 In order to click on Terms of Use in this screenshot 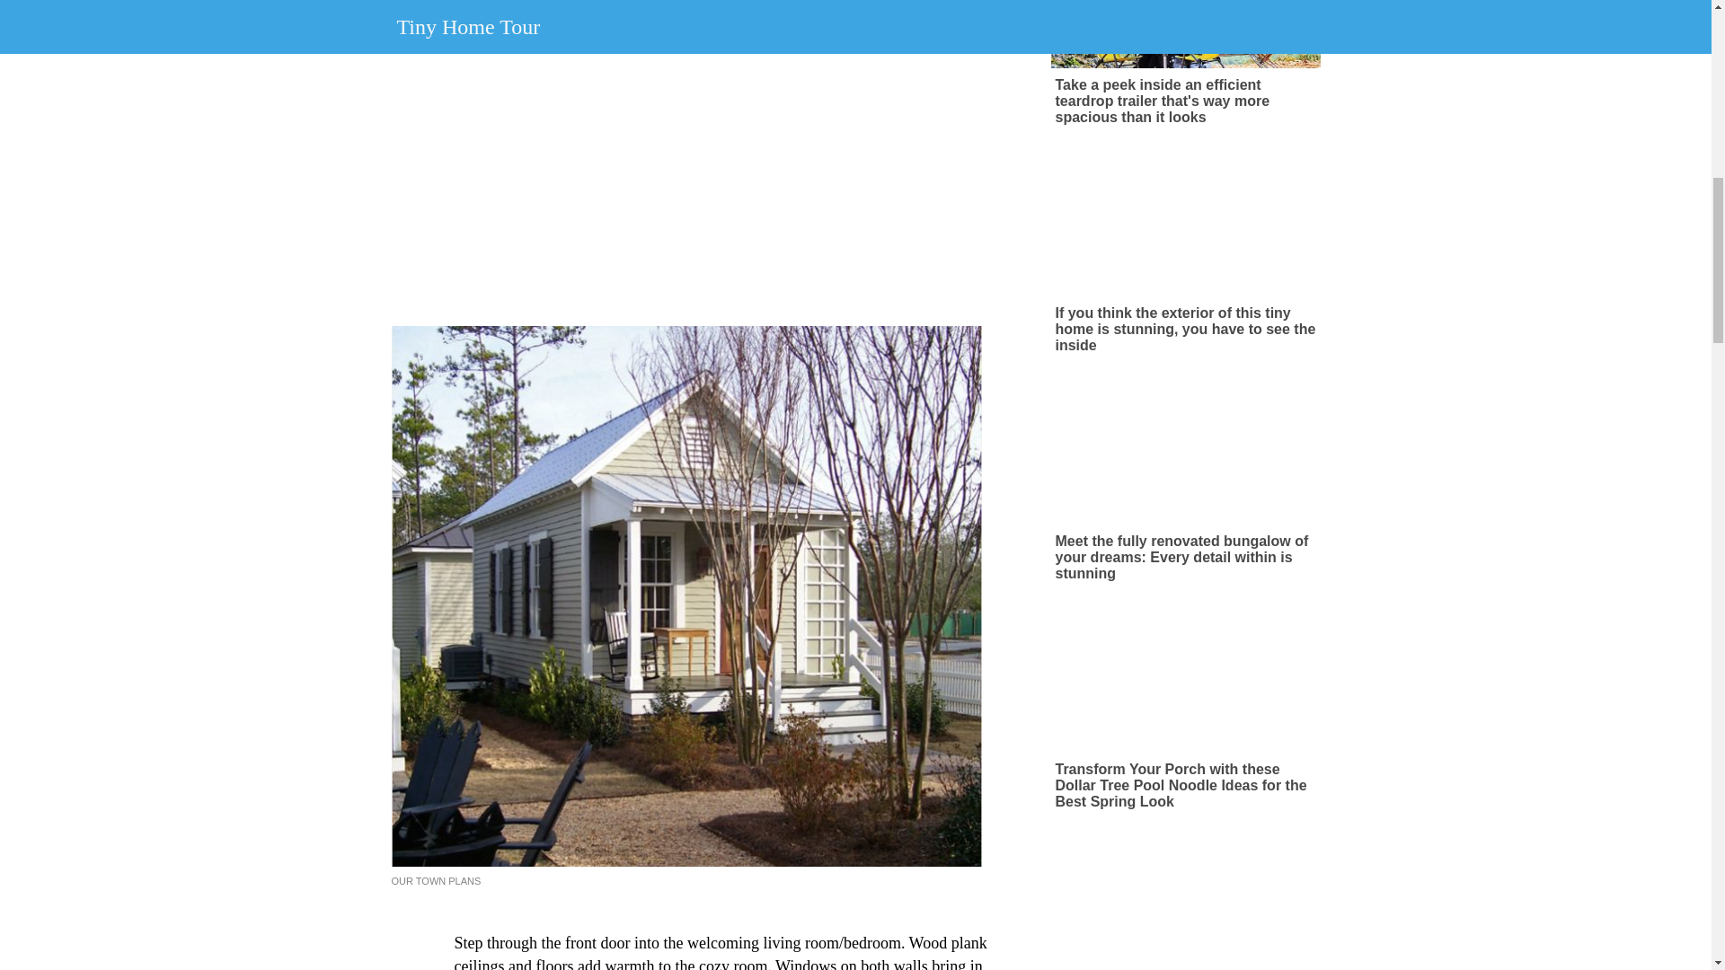, I will do `click(843, 74)`.